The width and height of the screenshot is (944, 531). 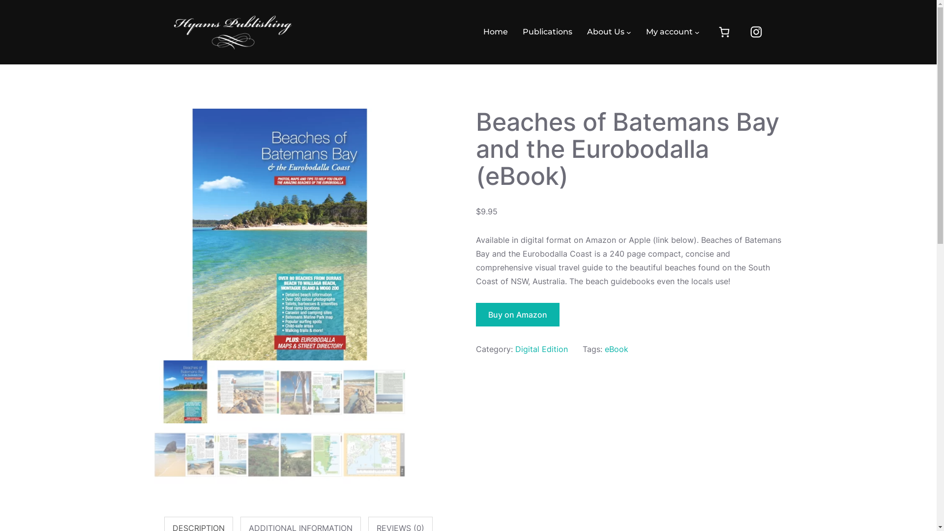 What do you see at coordinates (606, 32) in the screenshot?
I see `About Us` at bounding box center [606, 32].